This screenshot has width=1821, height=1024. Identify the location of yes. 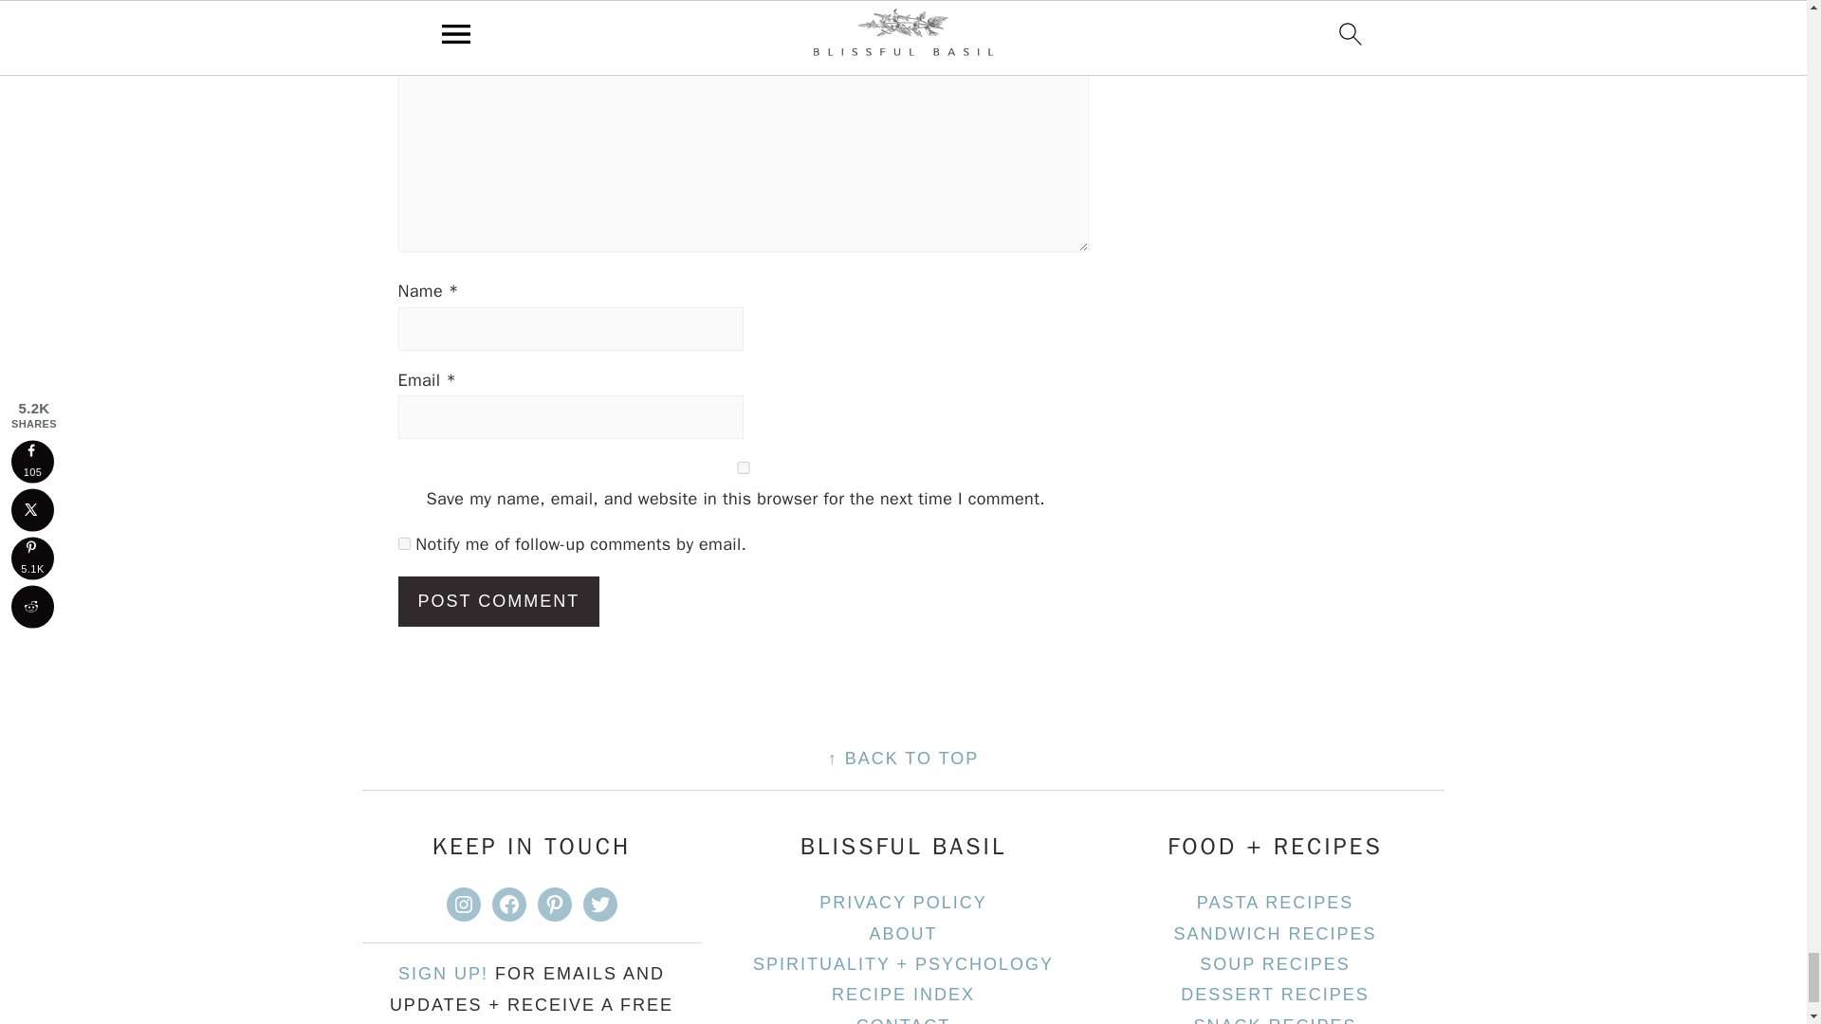
(744, 468).